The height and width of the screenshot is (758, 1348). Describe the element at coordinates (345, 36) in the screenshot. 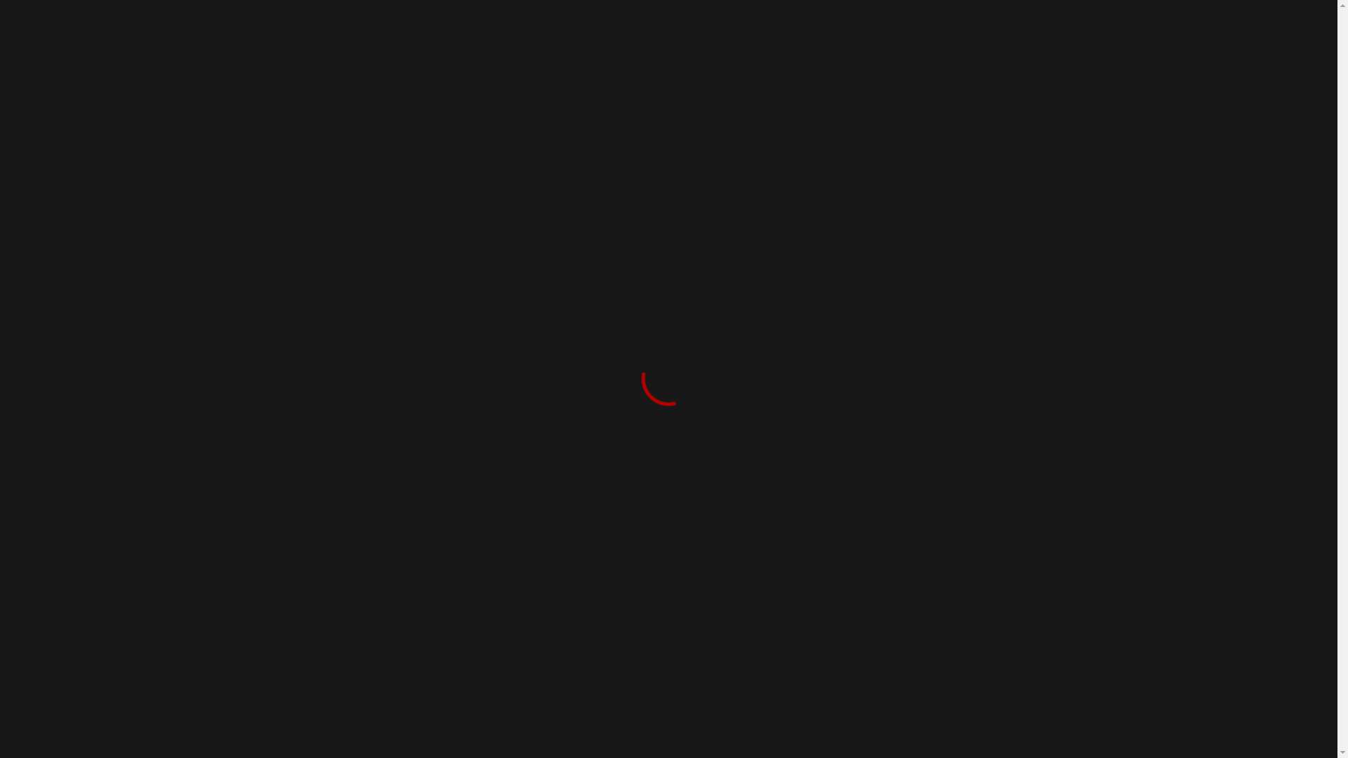

I see `44.1 Recording Studios` at that location.